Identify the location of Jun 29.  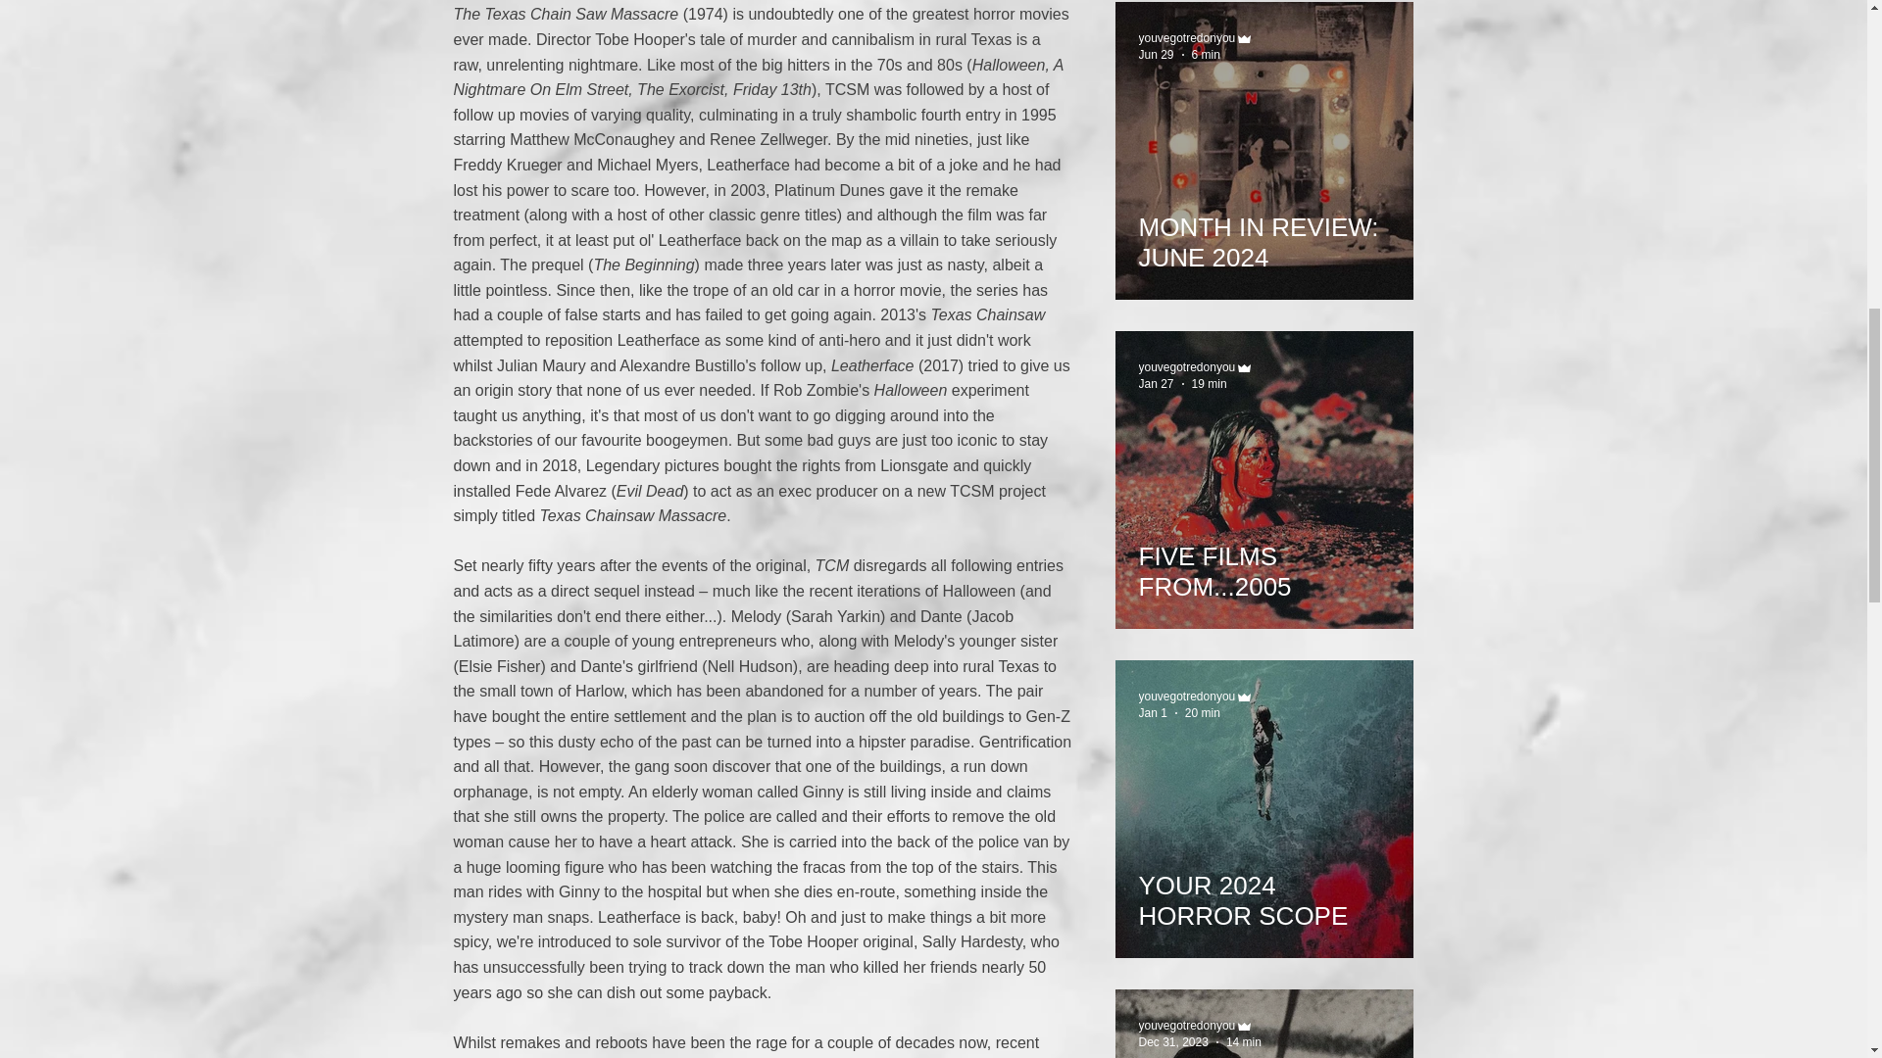
(1157, 54).